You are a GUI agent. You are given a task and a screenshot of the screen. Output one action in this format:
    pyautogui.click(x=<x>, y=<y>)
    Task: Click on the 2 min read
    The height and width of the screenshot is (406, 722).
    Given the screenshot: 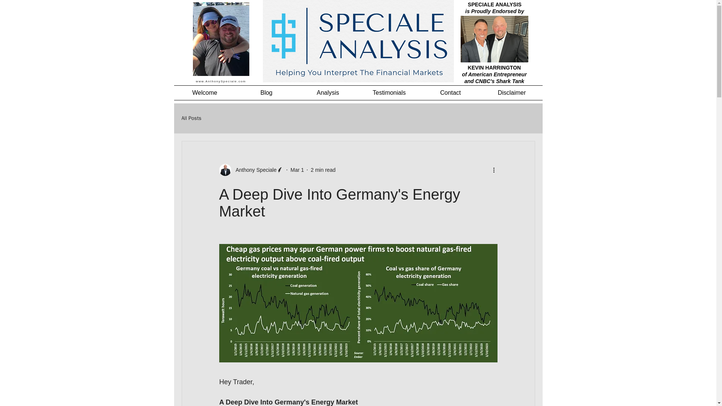 What is the action you would take?
    pyautogui.click(x=323, y=170)
    